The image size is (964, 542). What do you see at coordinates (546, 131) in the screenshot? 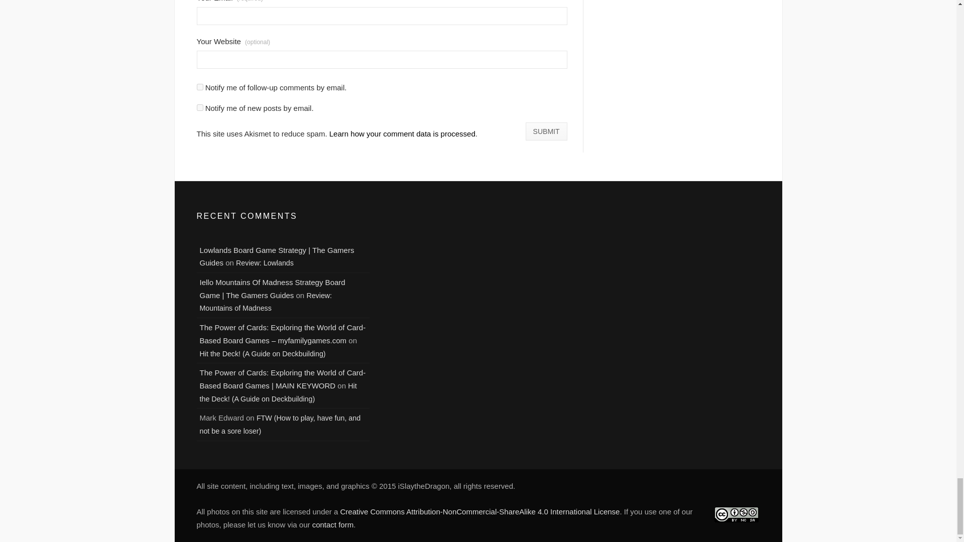
I see `Submit` at bounding box center [546, 131].